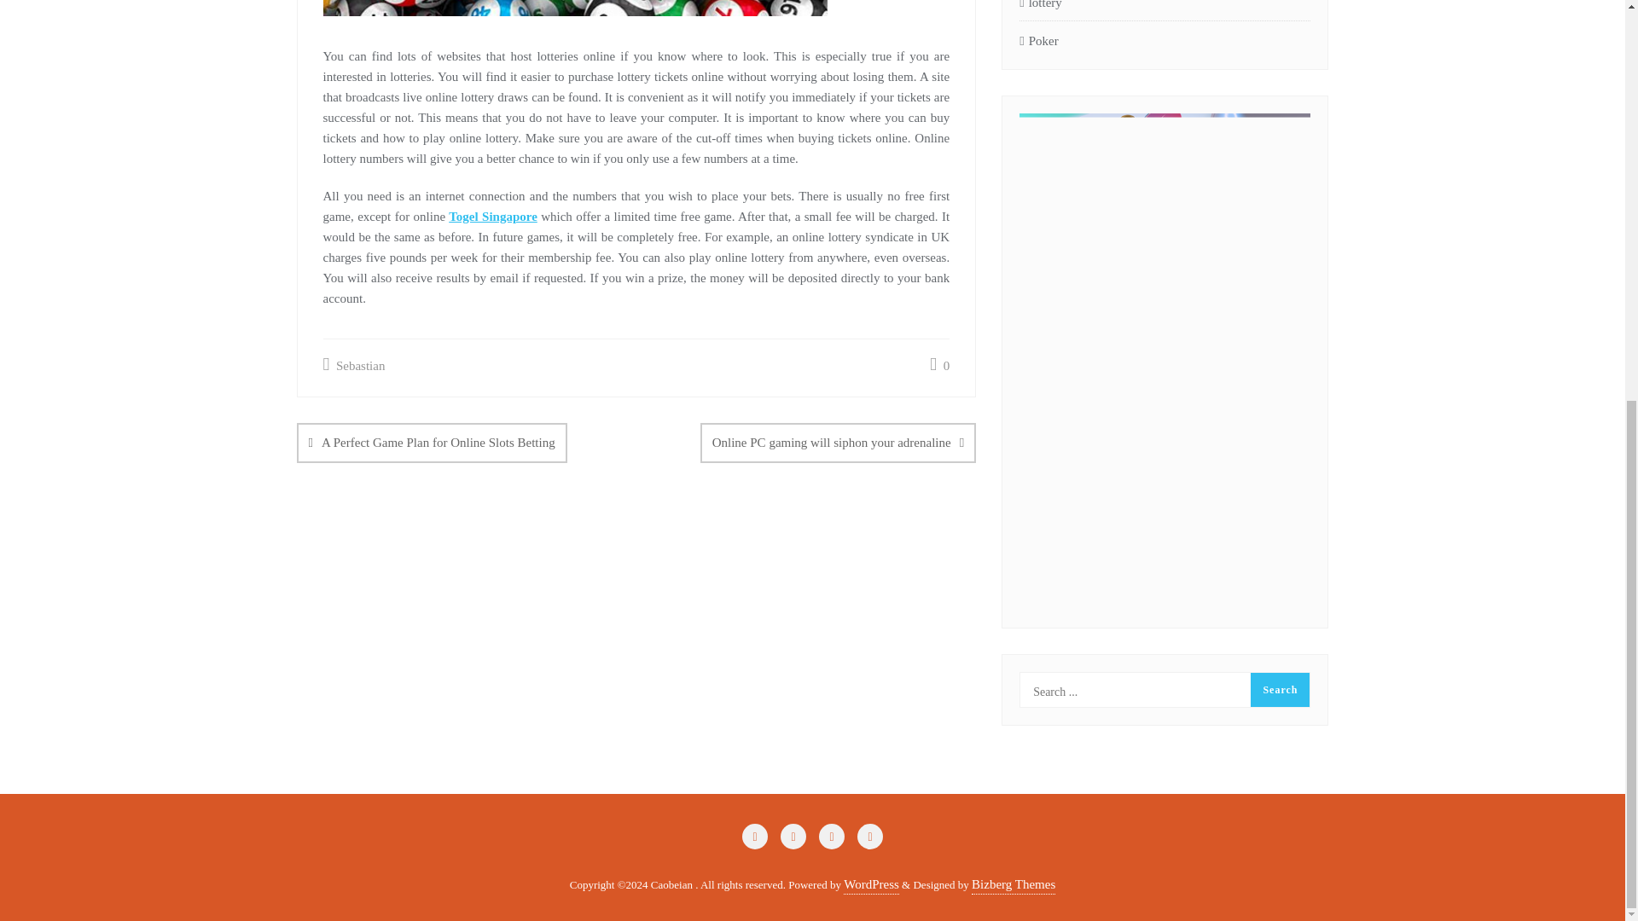  Describe the element at coordinates (353, 365) in the screenshot. I see `Sebastian` at that location.